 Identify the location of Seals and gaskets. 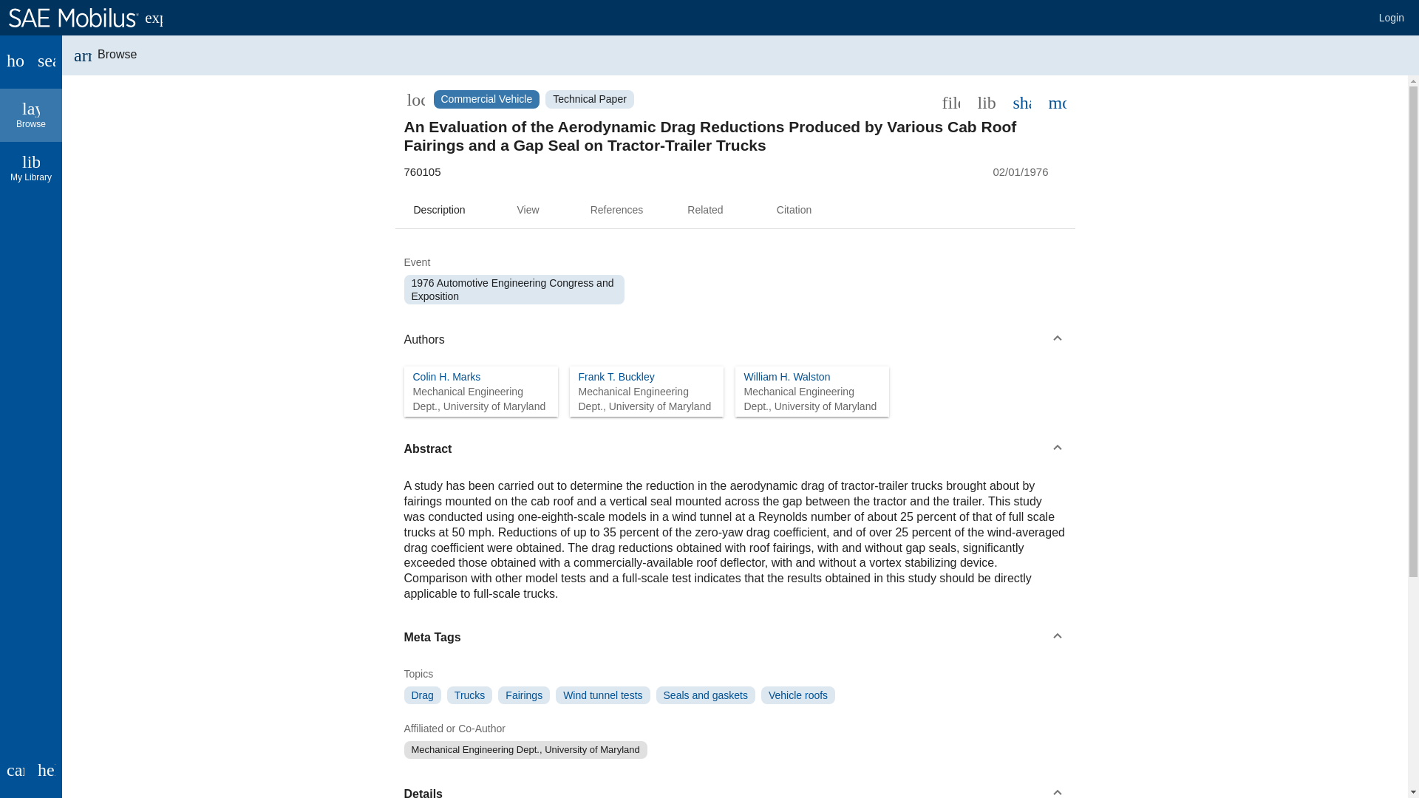
(1021, 101).